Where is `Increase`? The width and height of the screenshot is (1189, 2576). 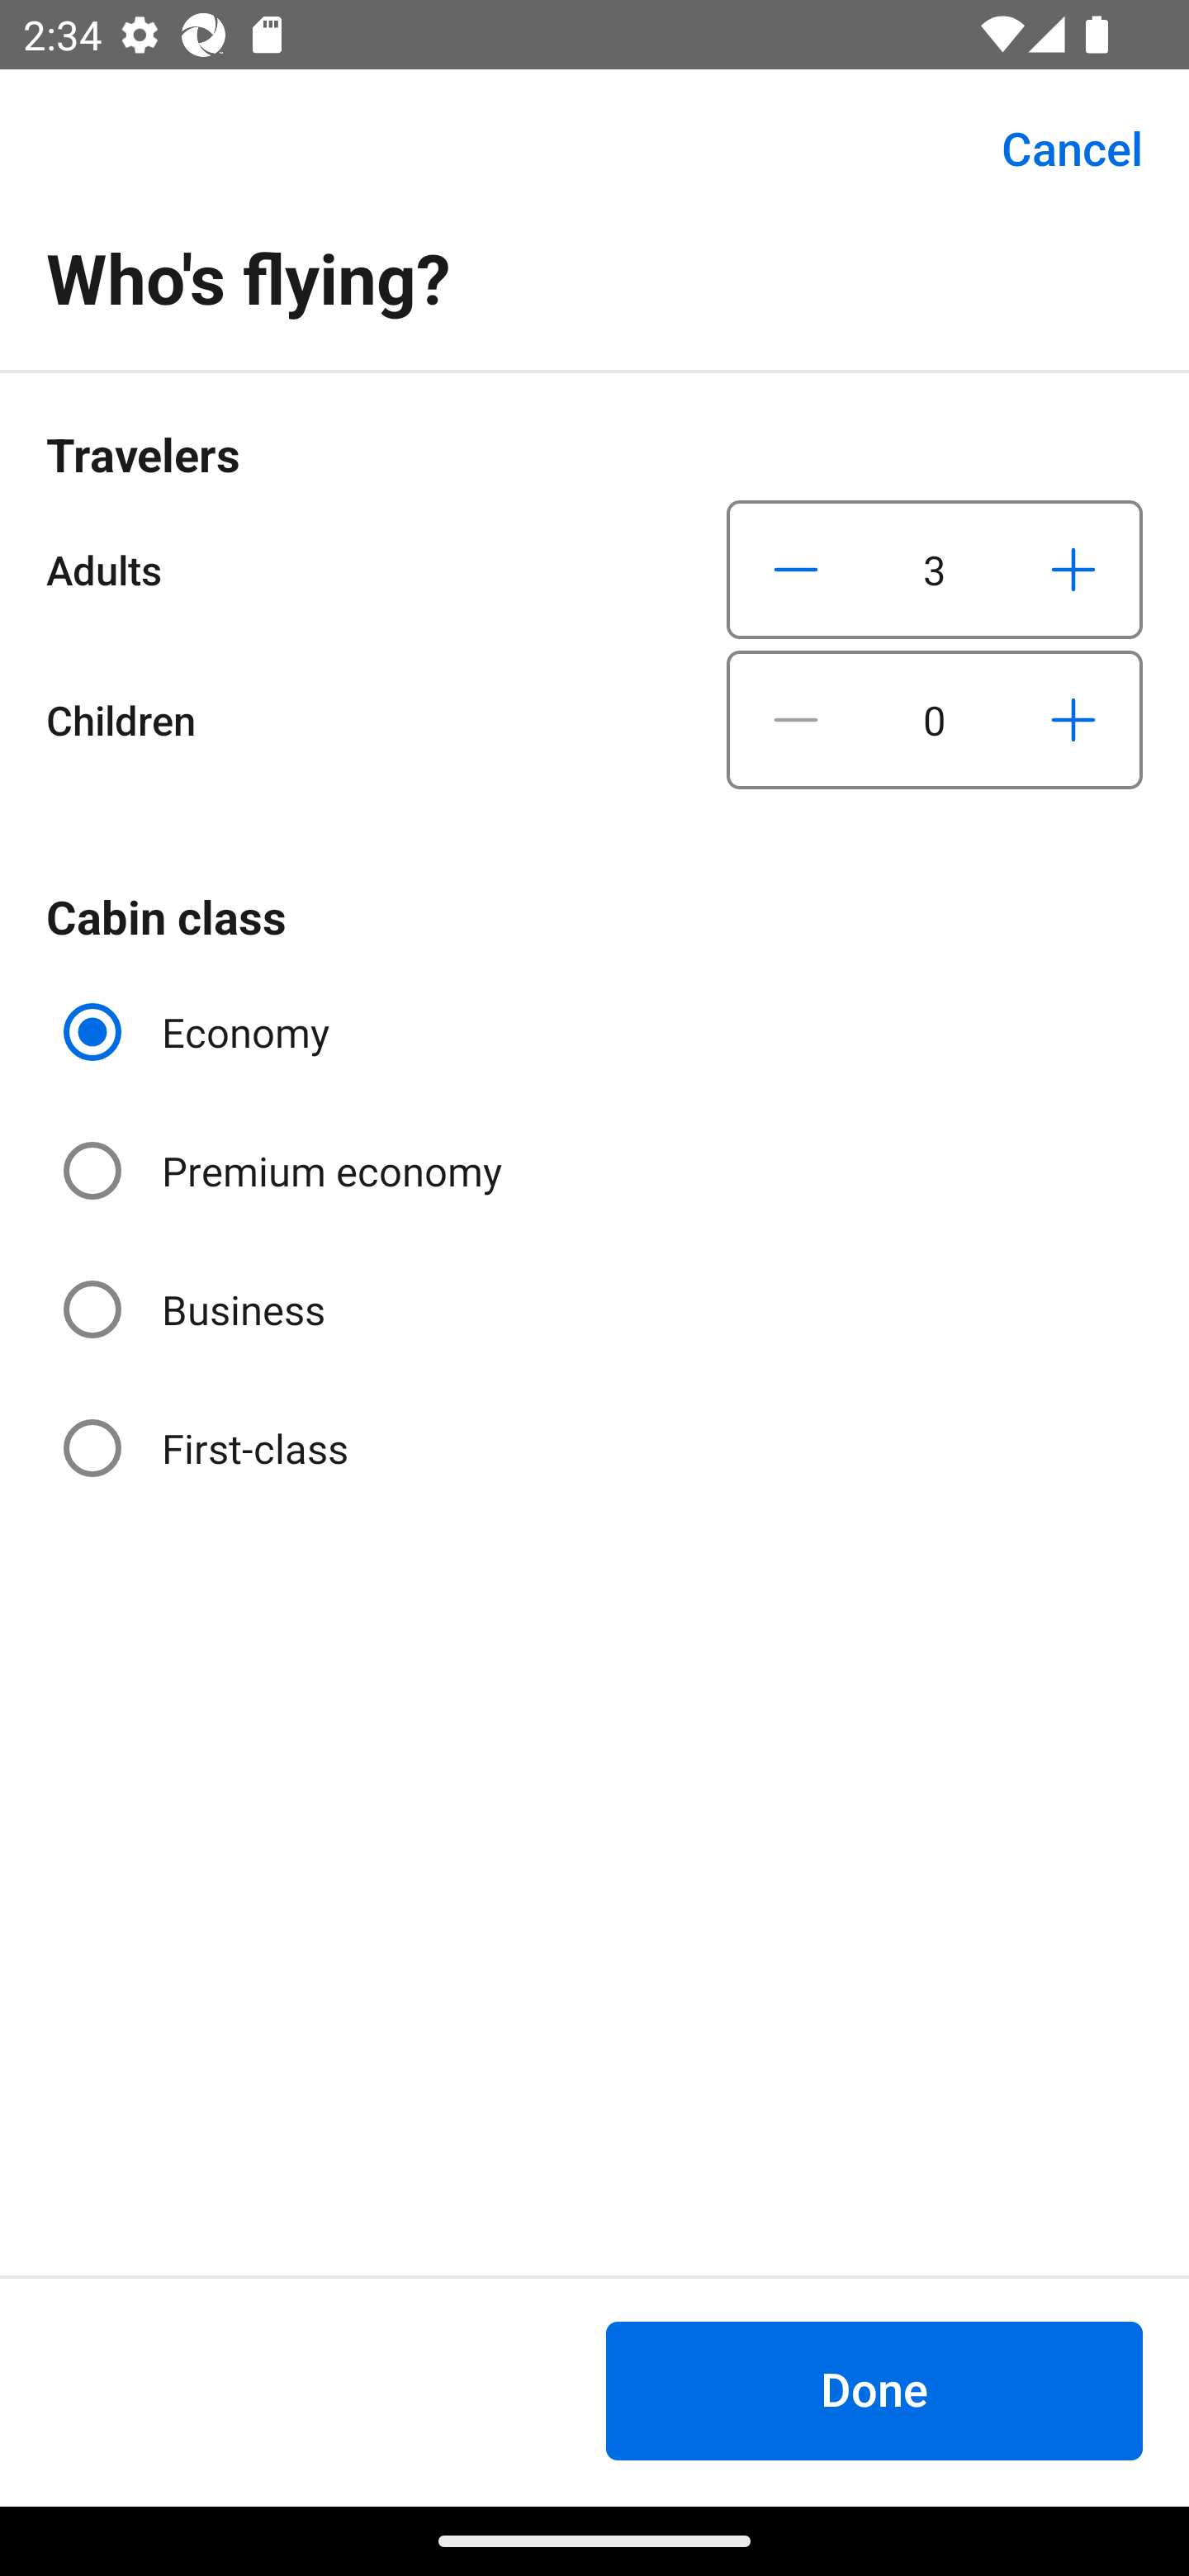
Increase is located at coordinates (1073, 720).